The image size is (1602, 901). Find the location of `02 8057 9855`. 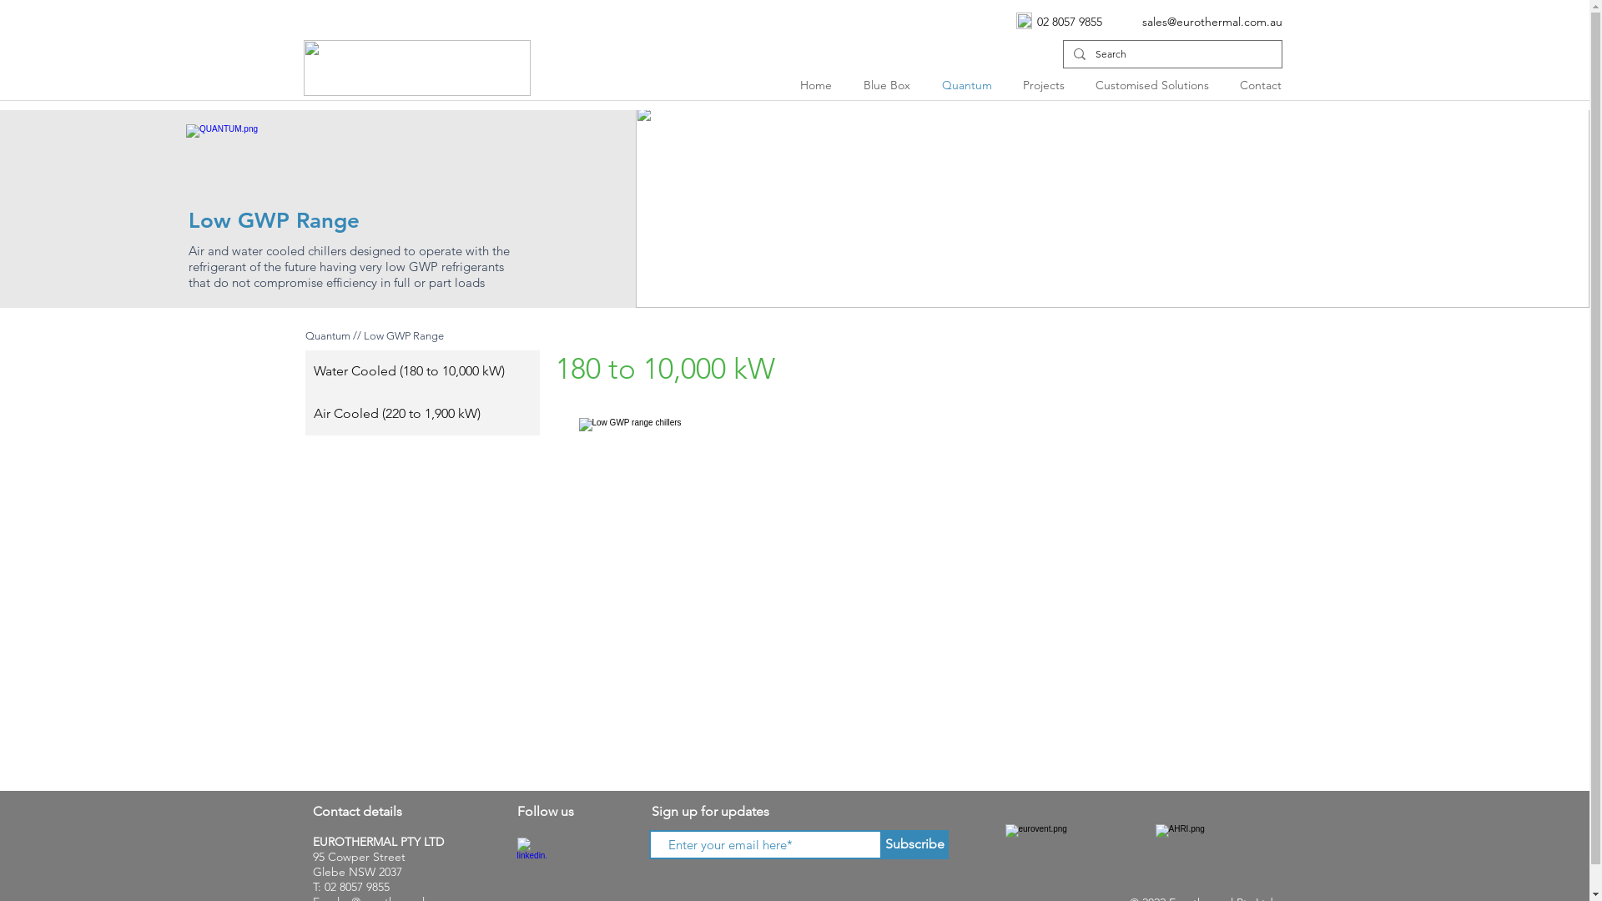

02 8057 9855 is located at coordinates (356, 887).